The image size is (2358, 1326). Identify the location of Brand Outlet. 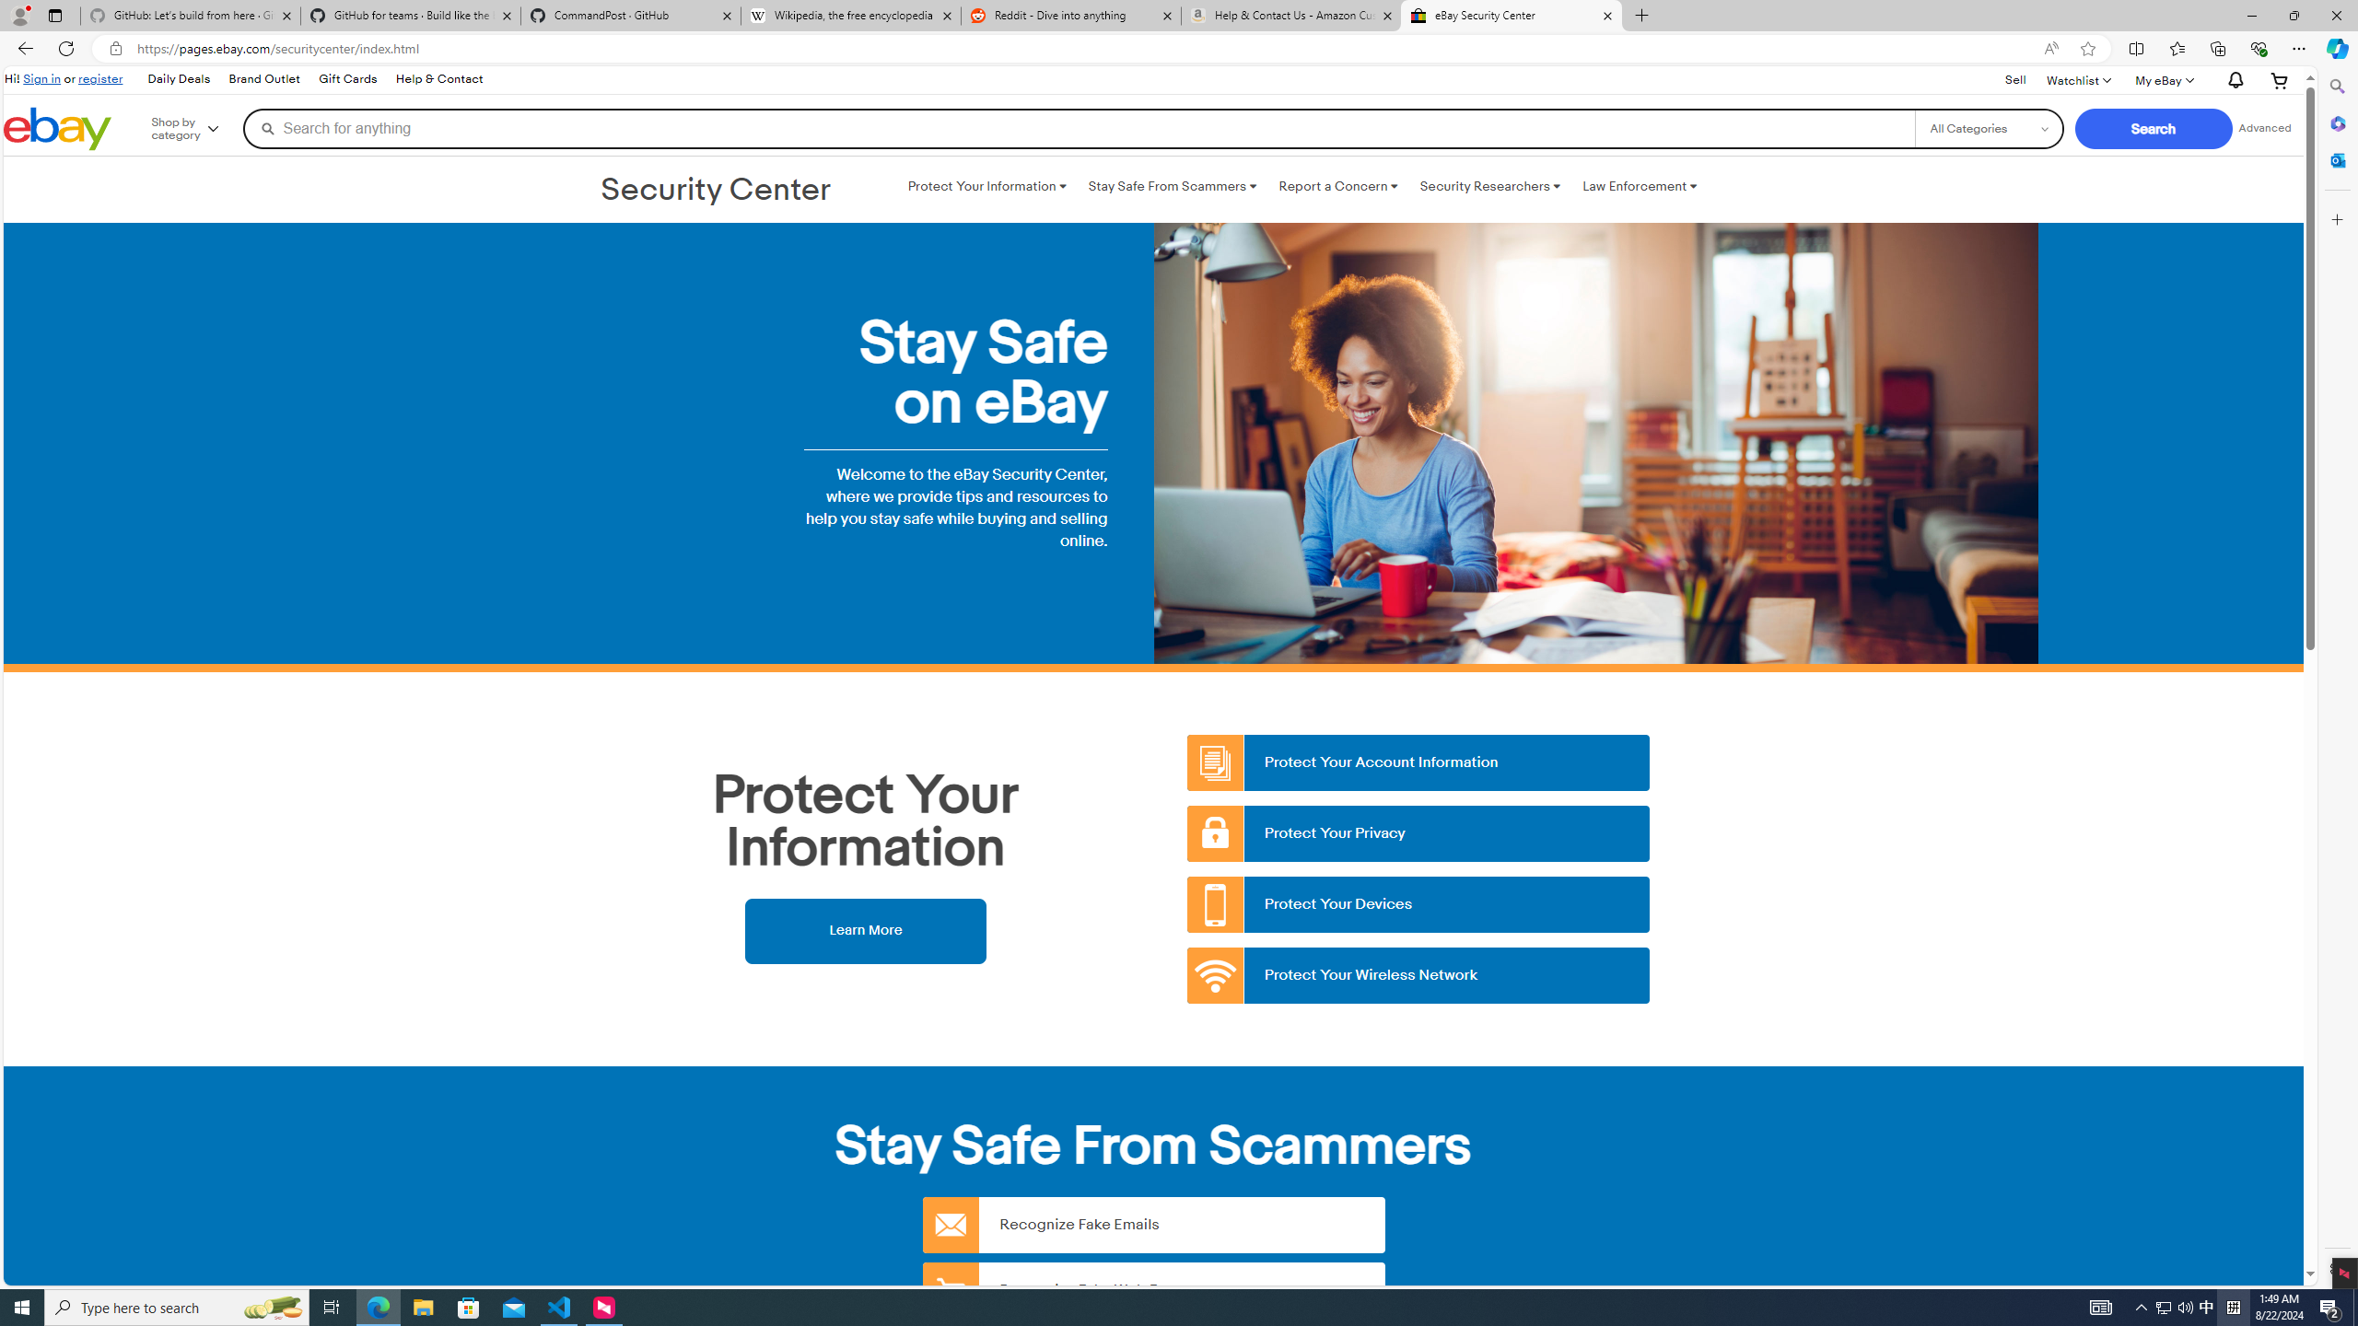
(263, 79).